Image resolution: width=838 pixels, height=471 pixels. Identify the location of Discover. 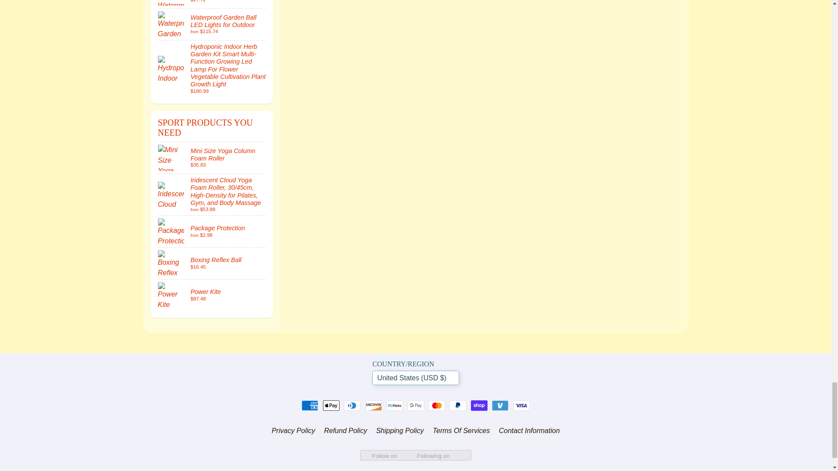
(374, 406).